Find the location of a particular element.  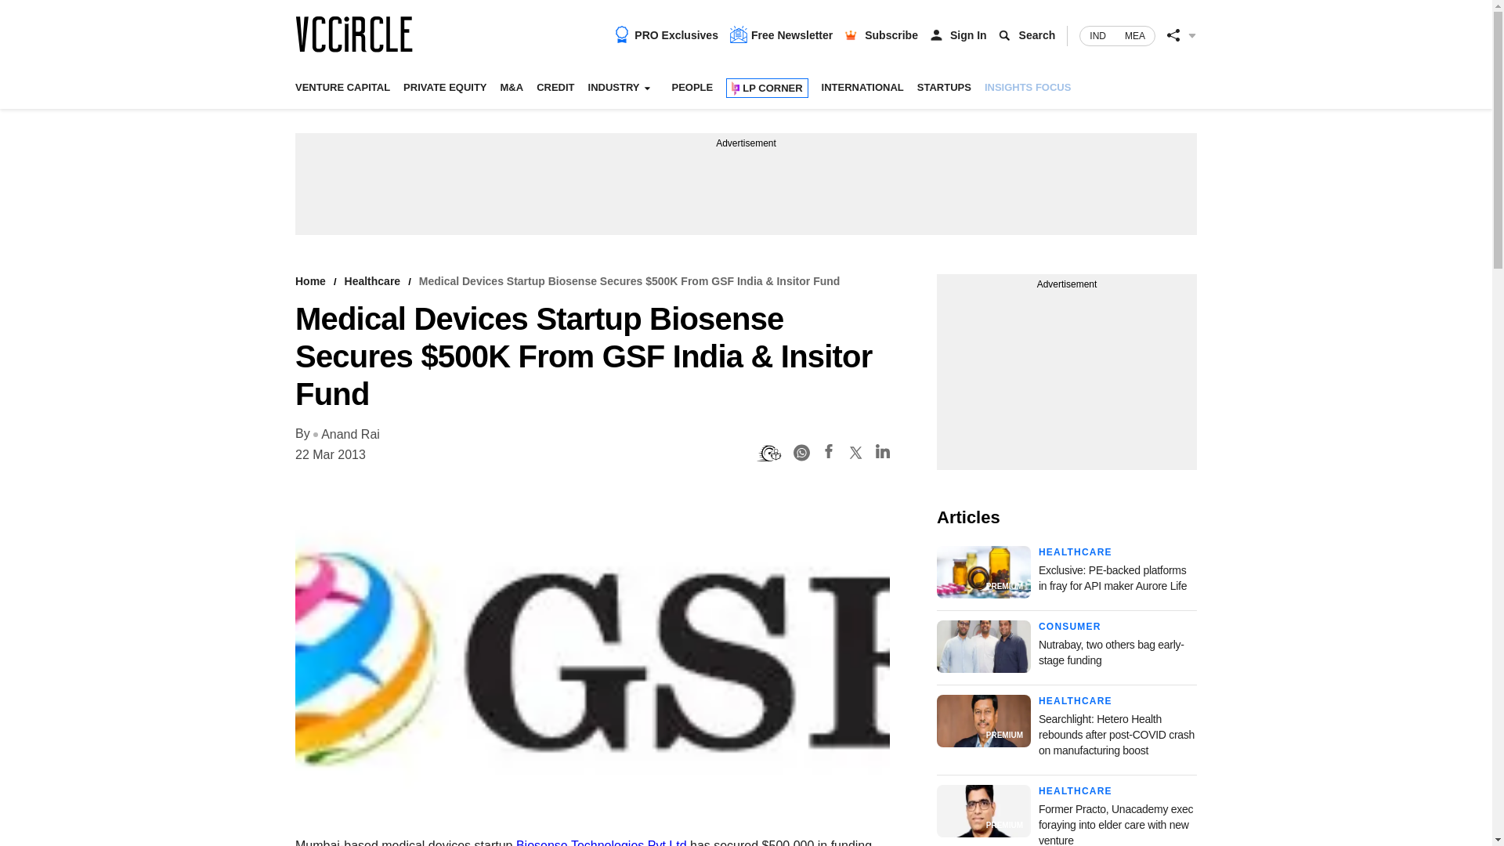

STARTUPS is located at coordinates (945, 95).